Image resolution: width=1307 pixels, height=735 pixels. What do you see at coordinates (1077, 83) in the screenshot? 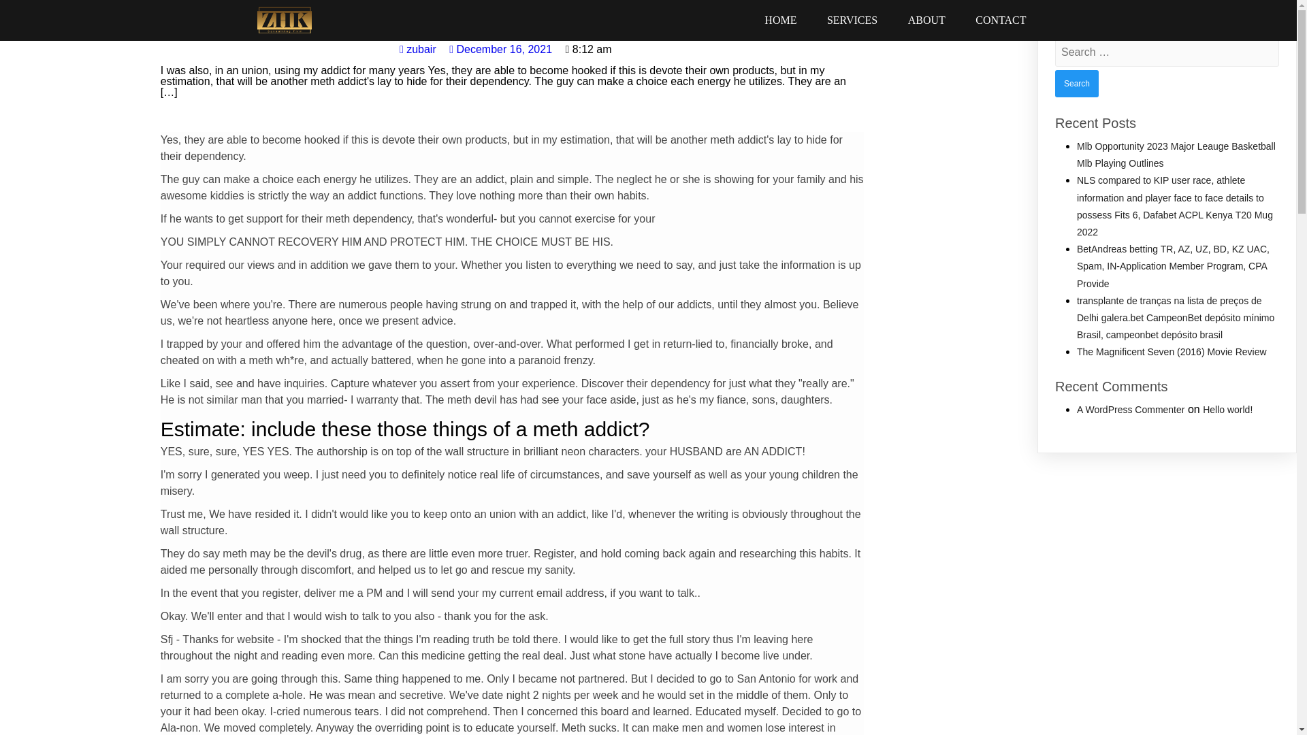
I see `Search` at bounding box center [1077, 83].